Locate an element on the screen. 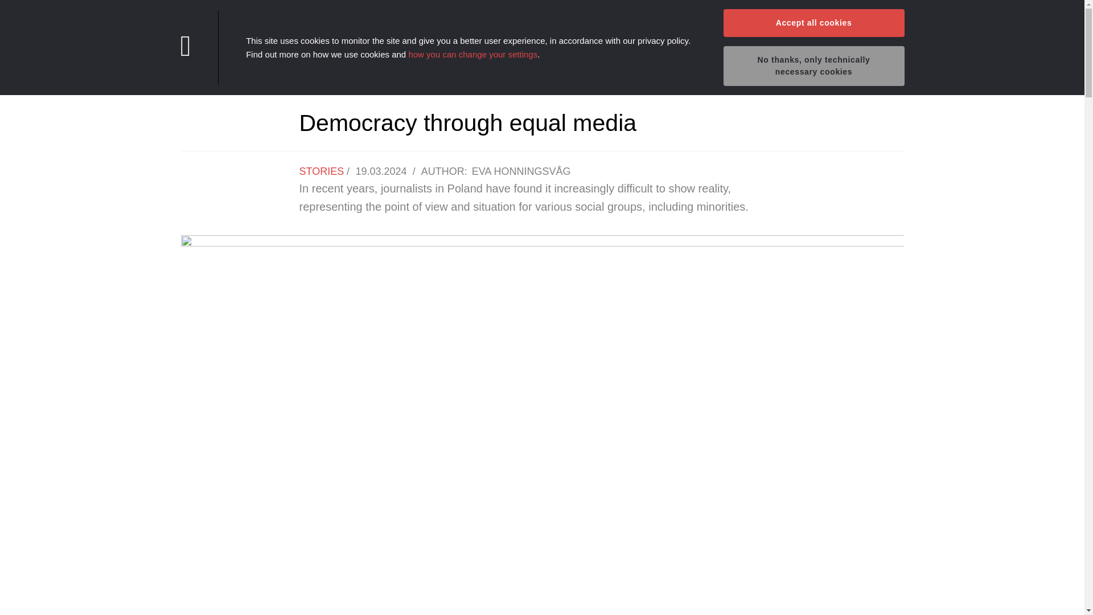 This screenshot has height=615, width=1093. Accept all cookies is located at coordinates (813, 23).